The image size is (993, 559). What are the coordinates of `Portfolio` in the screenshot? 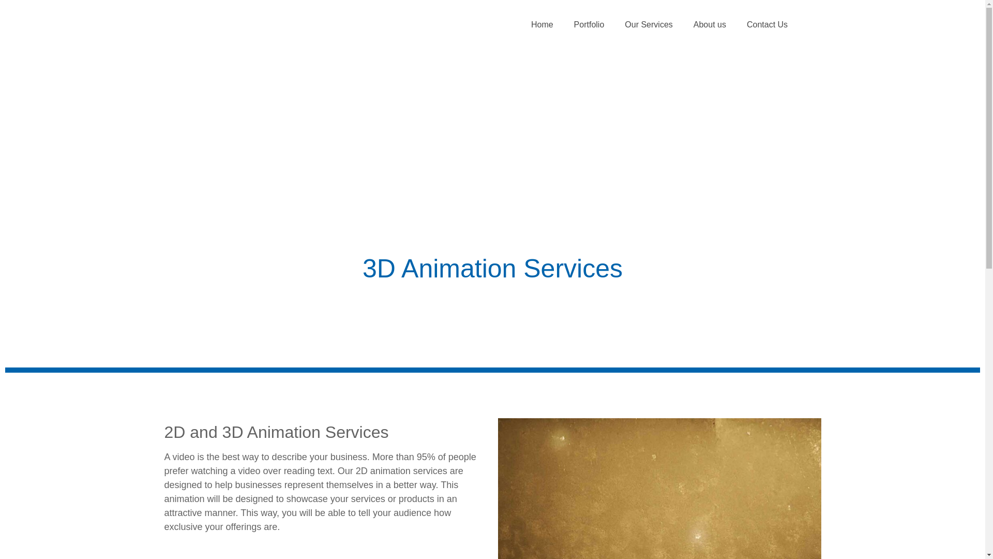 It's located at (589, 25).